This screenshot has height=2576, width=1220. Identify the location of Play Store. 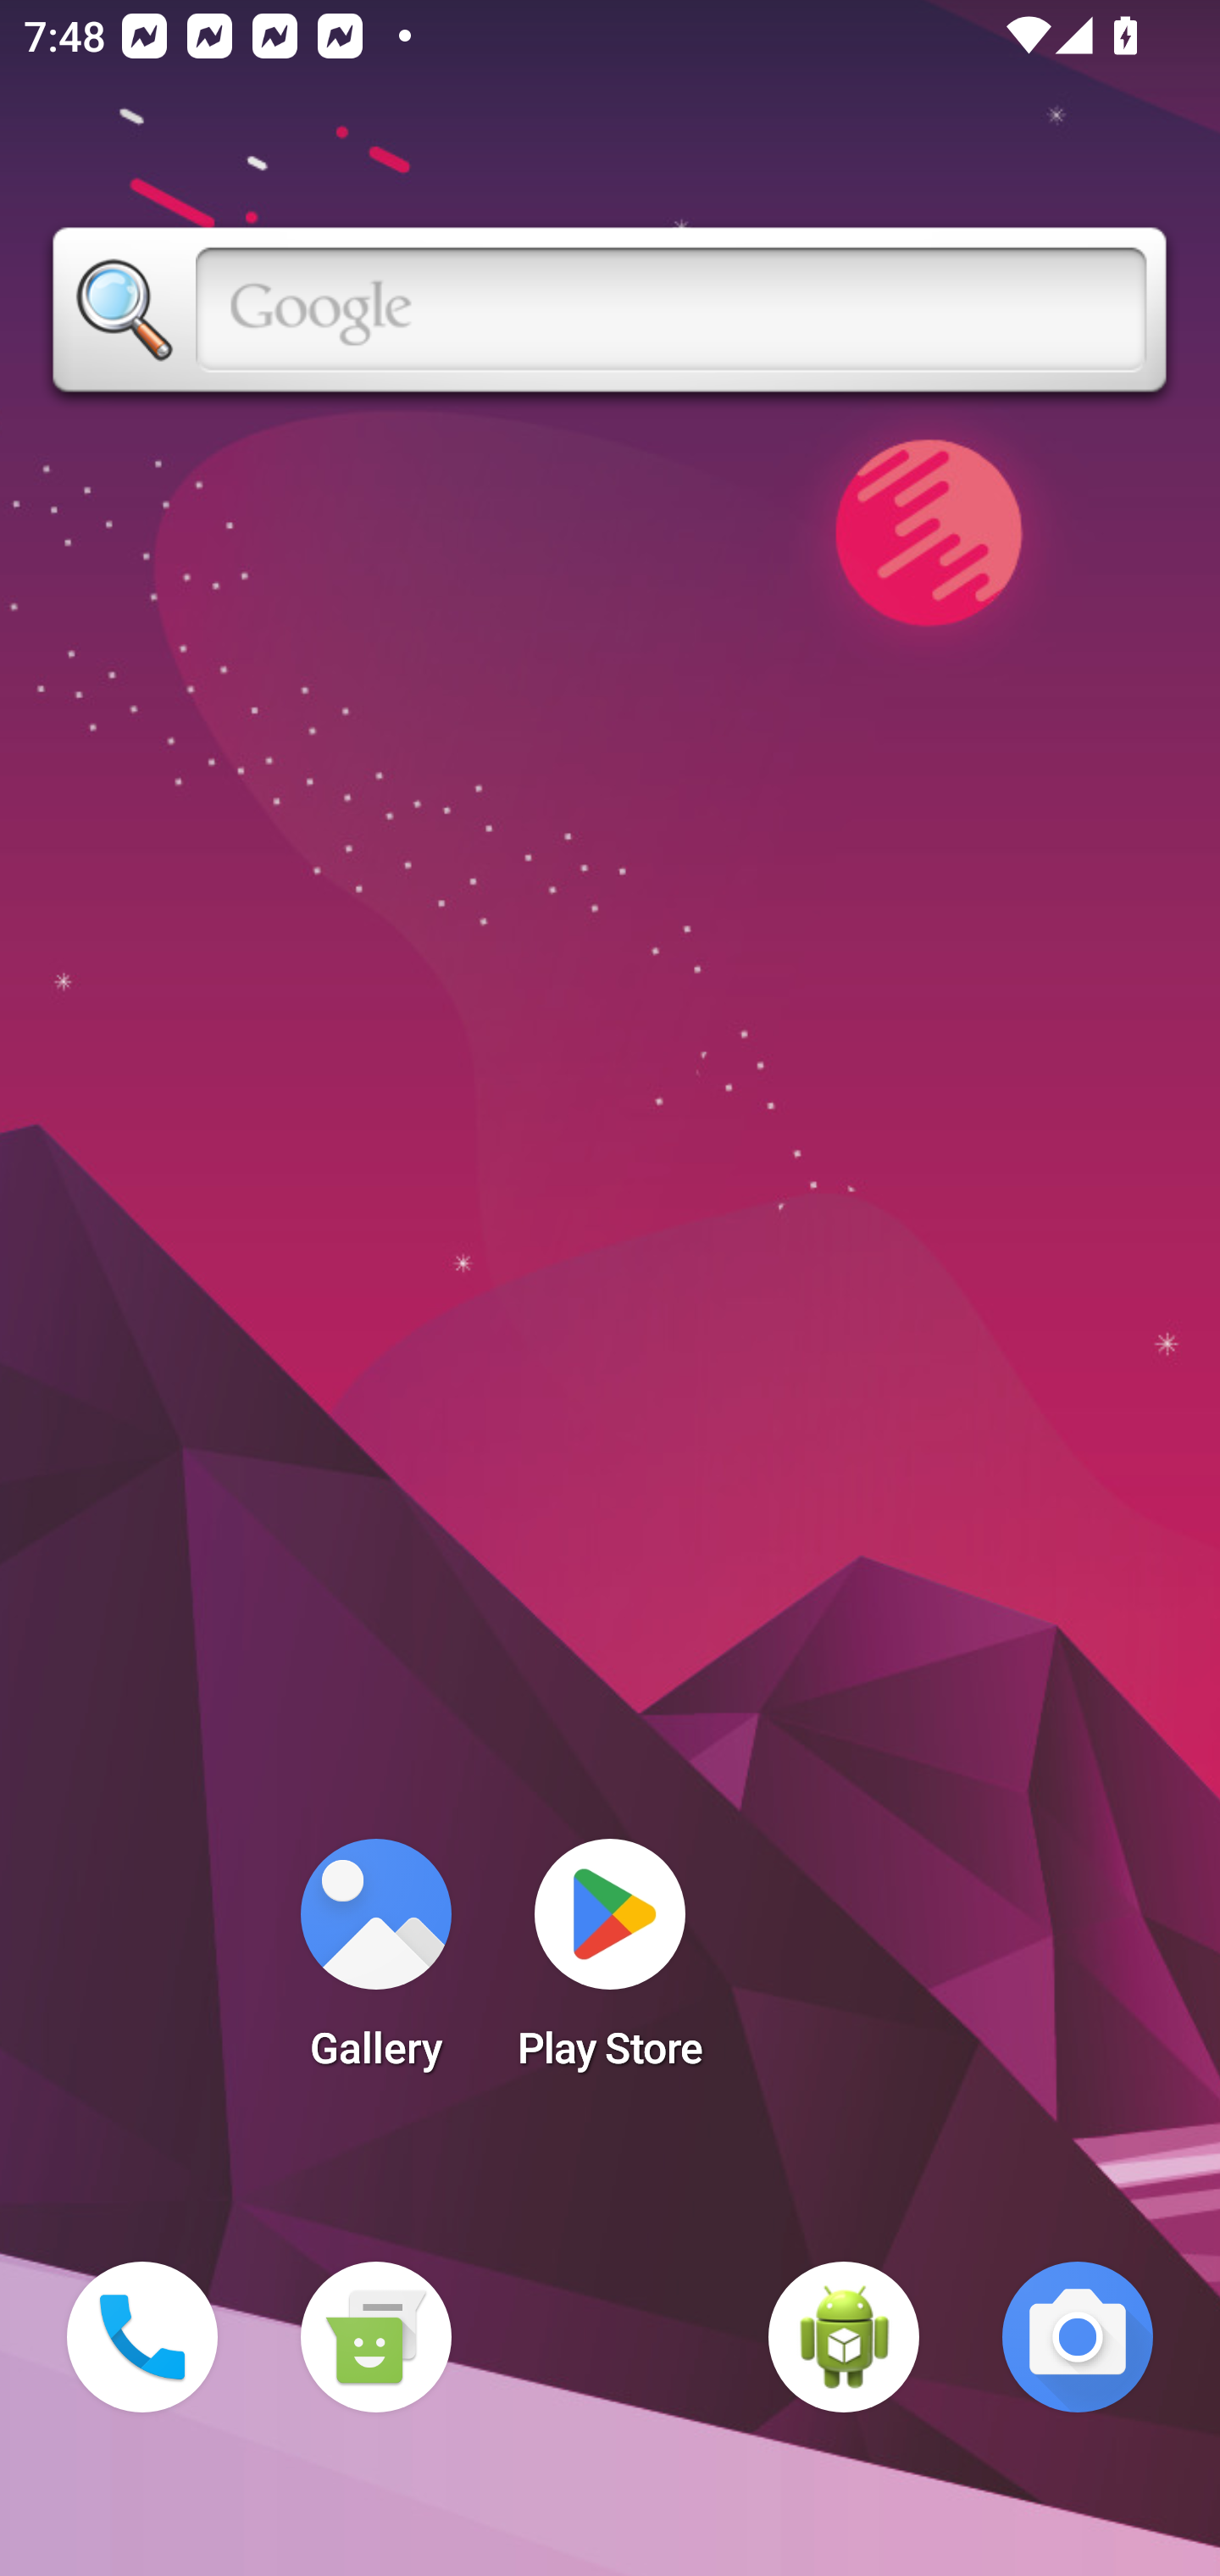
(610, 1964).